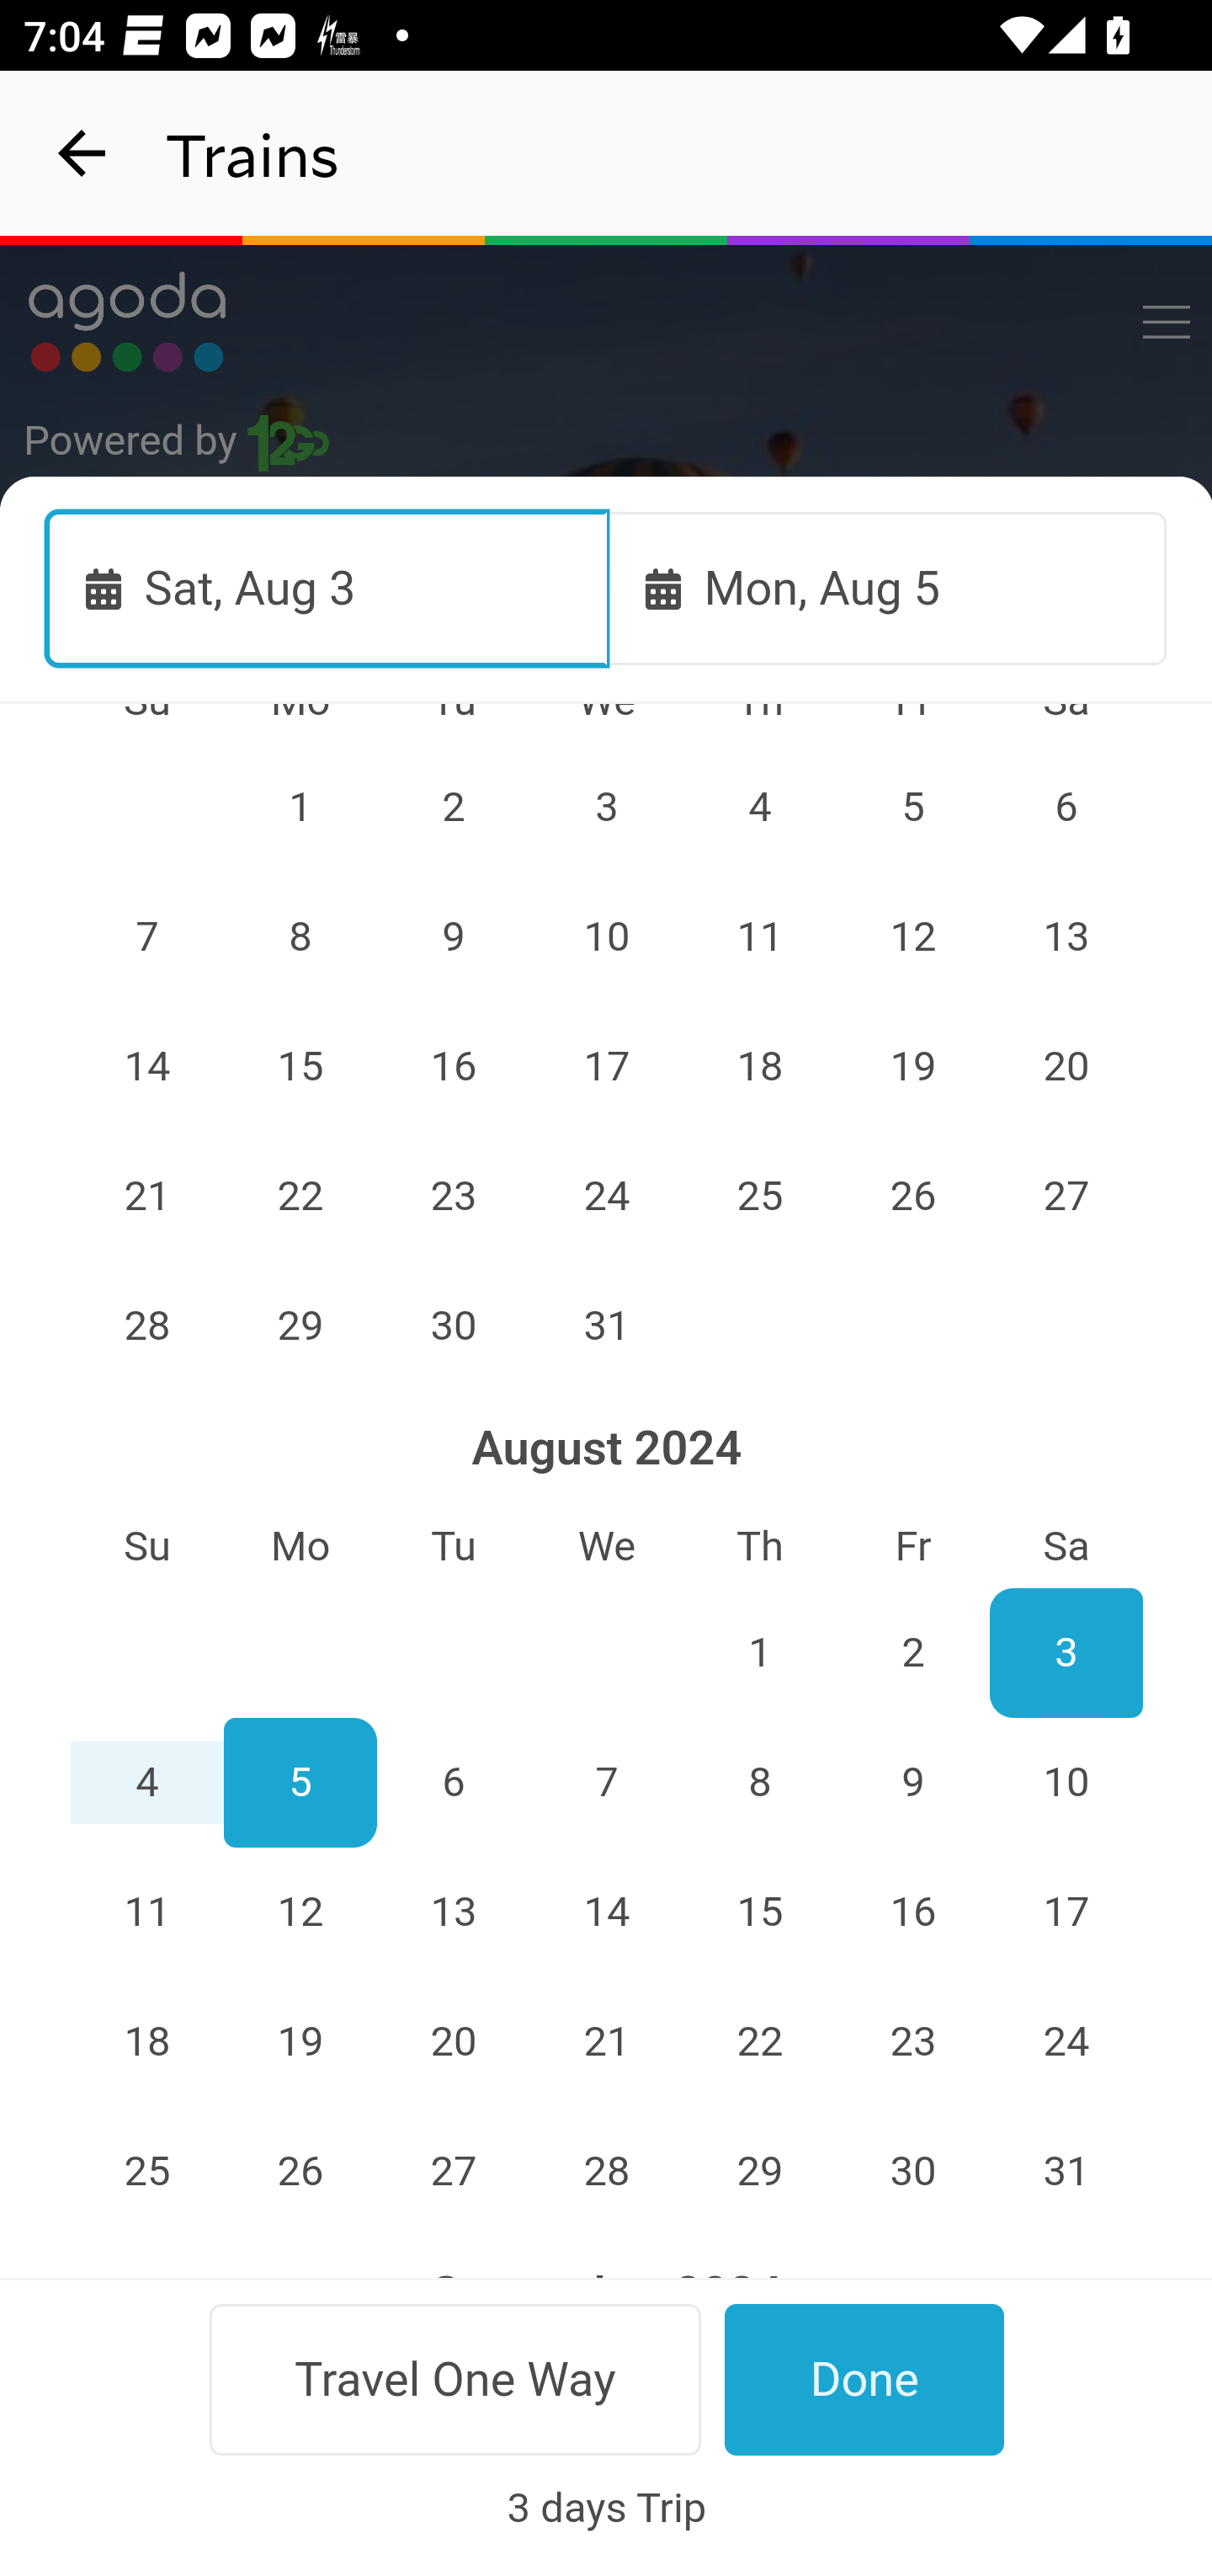 The width and height of the screenshot is (1212, 2560). Describe the element at coordinates (146, 1195) in the screenshot. I see `21` at that location.